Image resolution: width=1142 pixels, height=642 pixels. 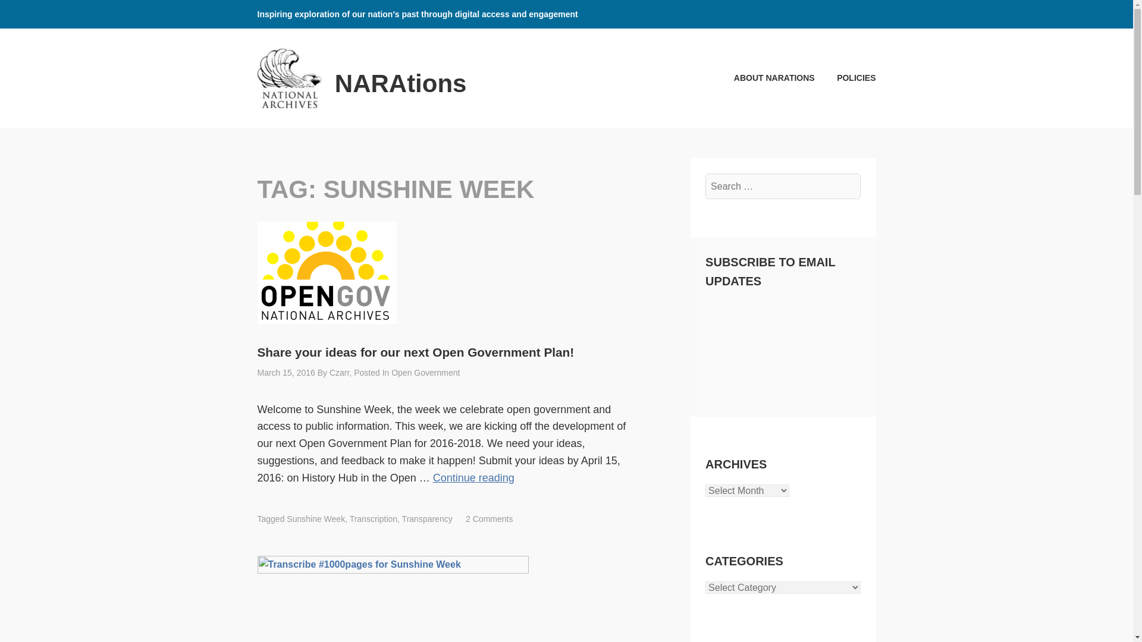 I want to click on Transcription, so click(x=374, y=519).